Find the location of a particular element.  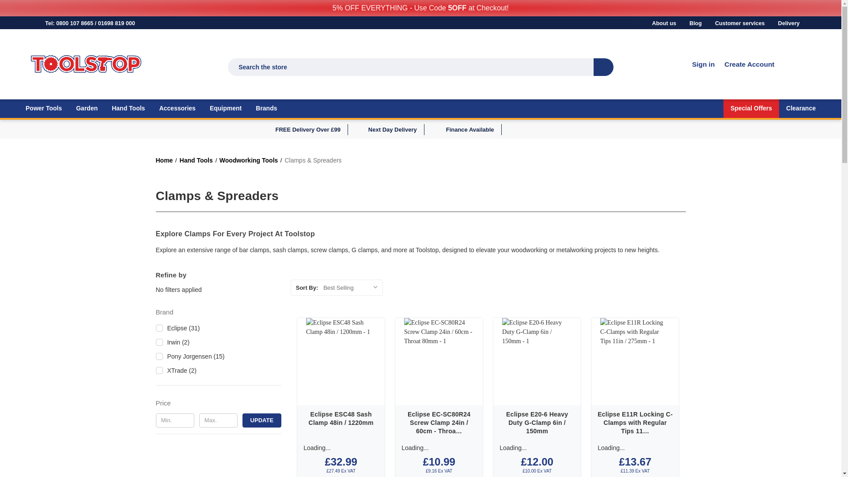

Toolstop is located at coordinates (86, 64).